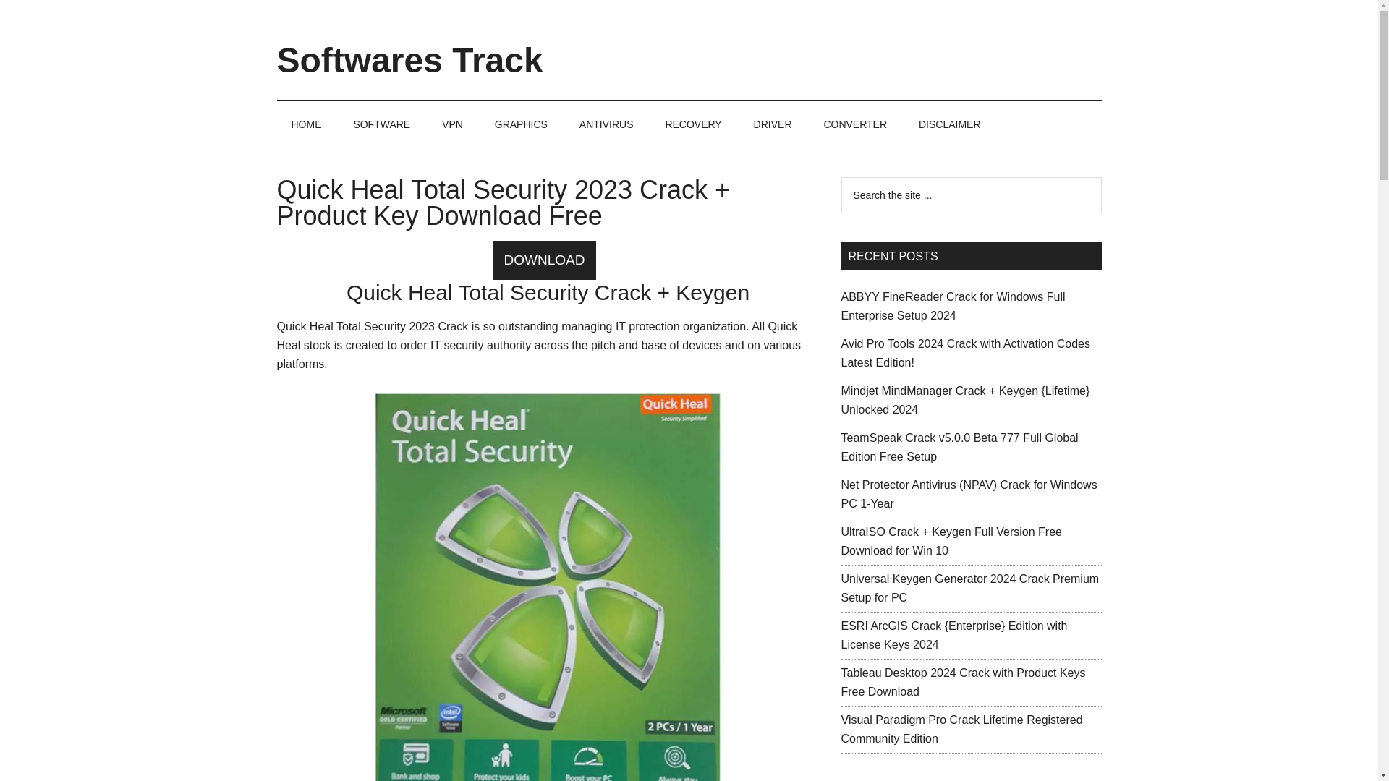 This screenshot has width=1389, height=781. Describe the element at coordinates (548, 260) in the screenshot. I see `DOWNLOAD` at that location.